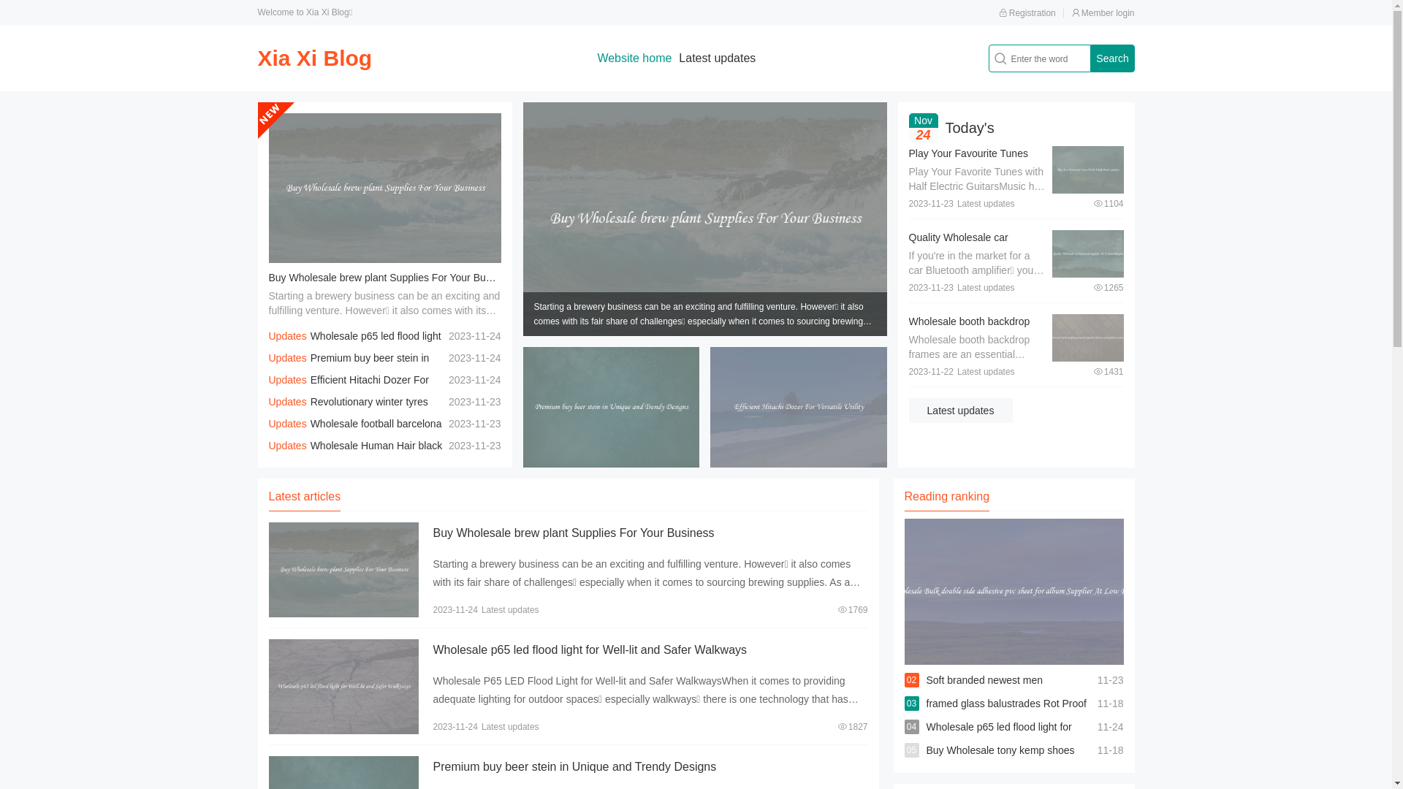 Image resolution: width=1403 pixels, height=789 pixels. What do you see at coordinates (1027, 13) in the screenshot?
I see `Registration` at bounding box center [1027, 13].